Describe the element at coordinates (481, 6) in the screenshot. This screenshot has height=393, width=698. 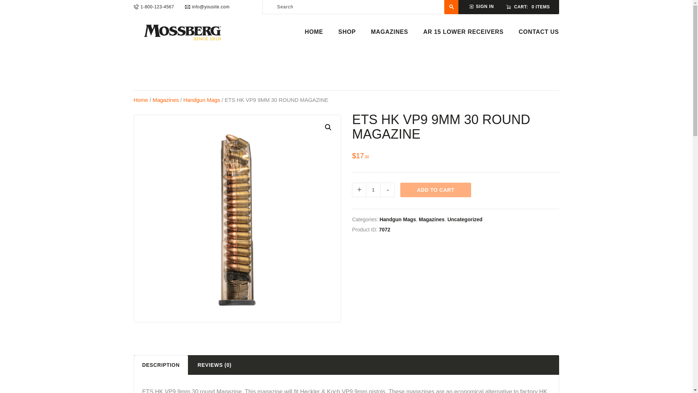
I see `SIGN IN` at that location.